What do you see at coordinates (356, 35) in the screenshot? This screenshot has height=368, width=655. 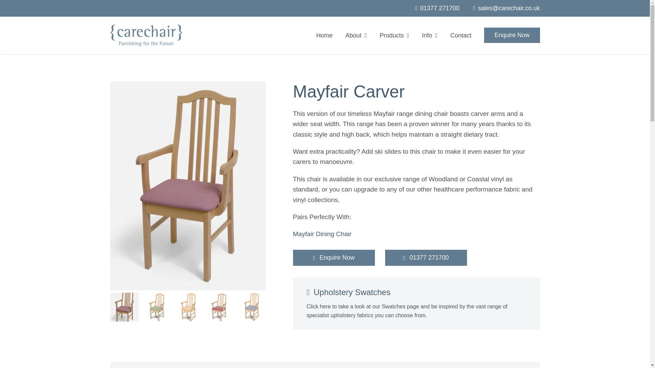 I see `About` at bounding box center [356, 35].